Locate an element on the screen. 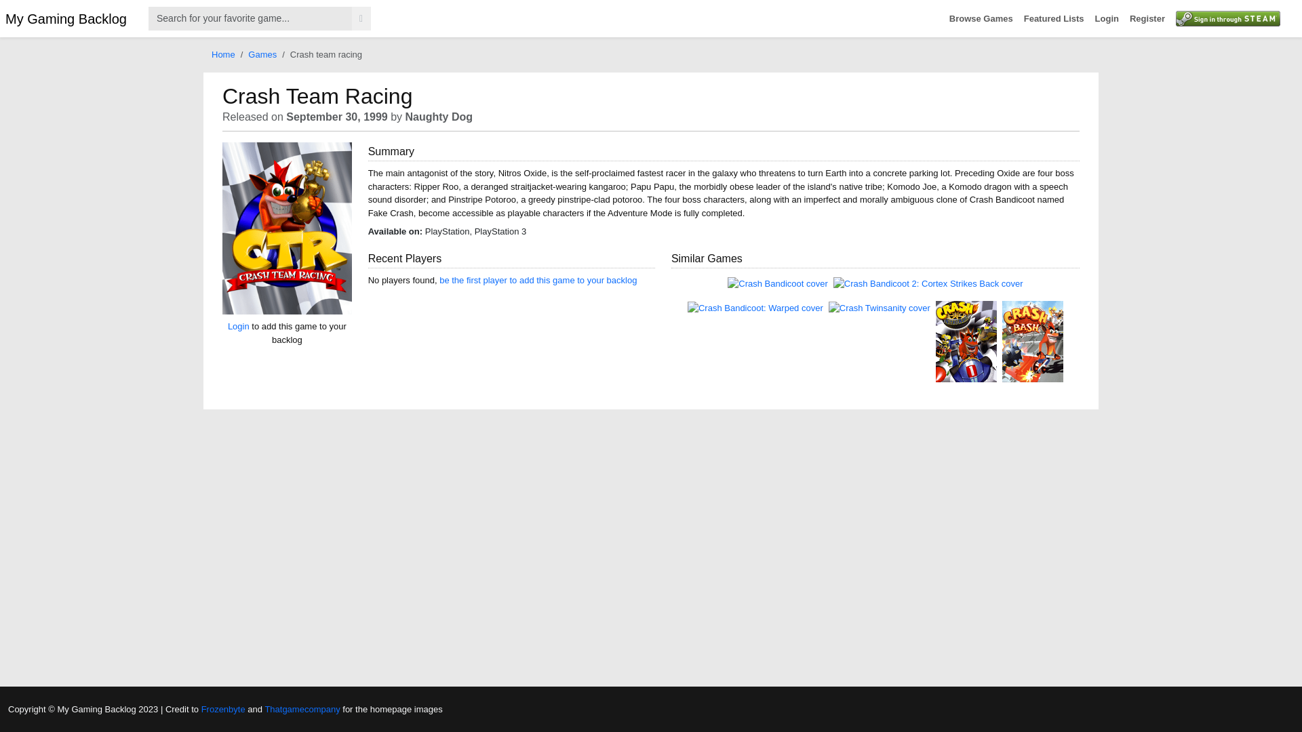 This screenshot has width=1302, height=732. Frozenbyte is located at coordinates (224, 708).